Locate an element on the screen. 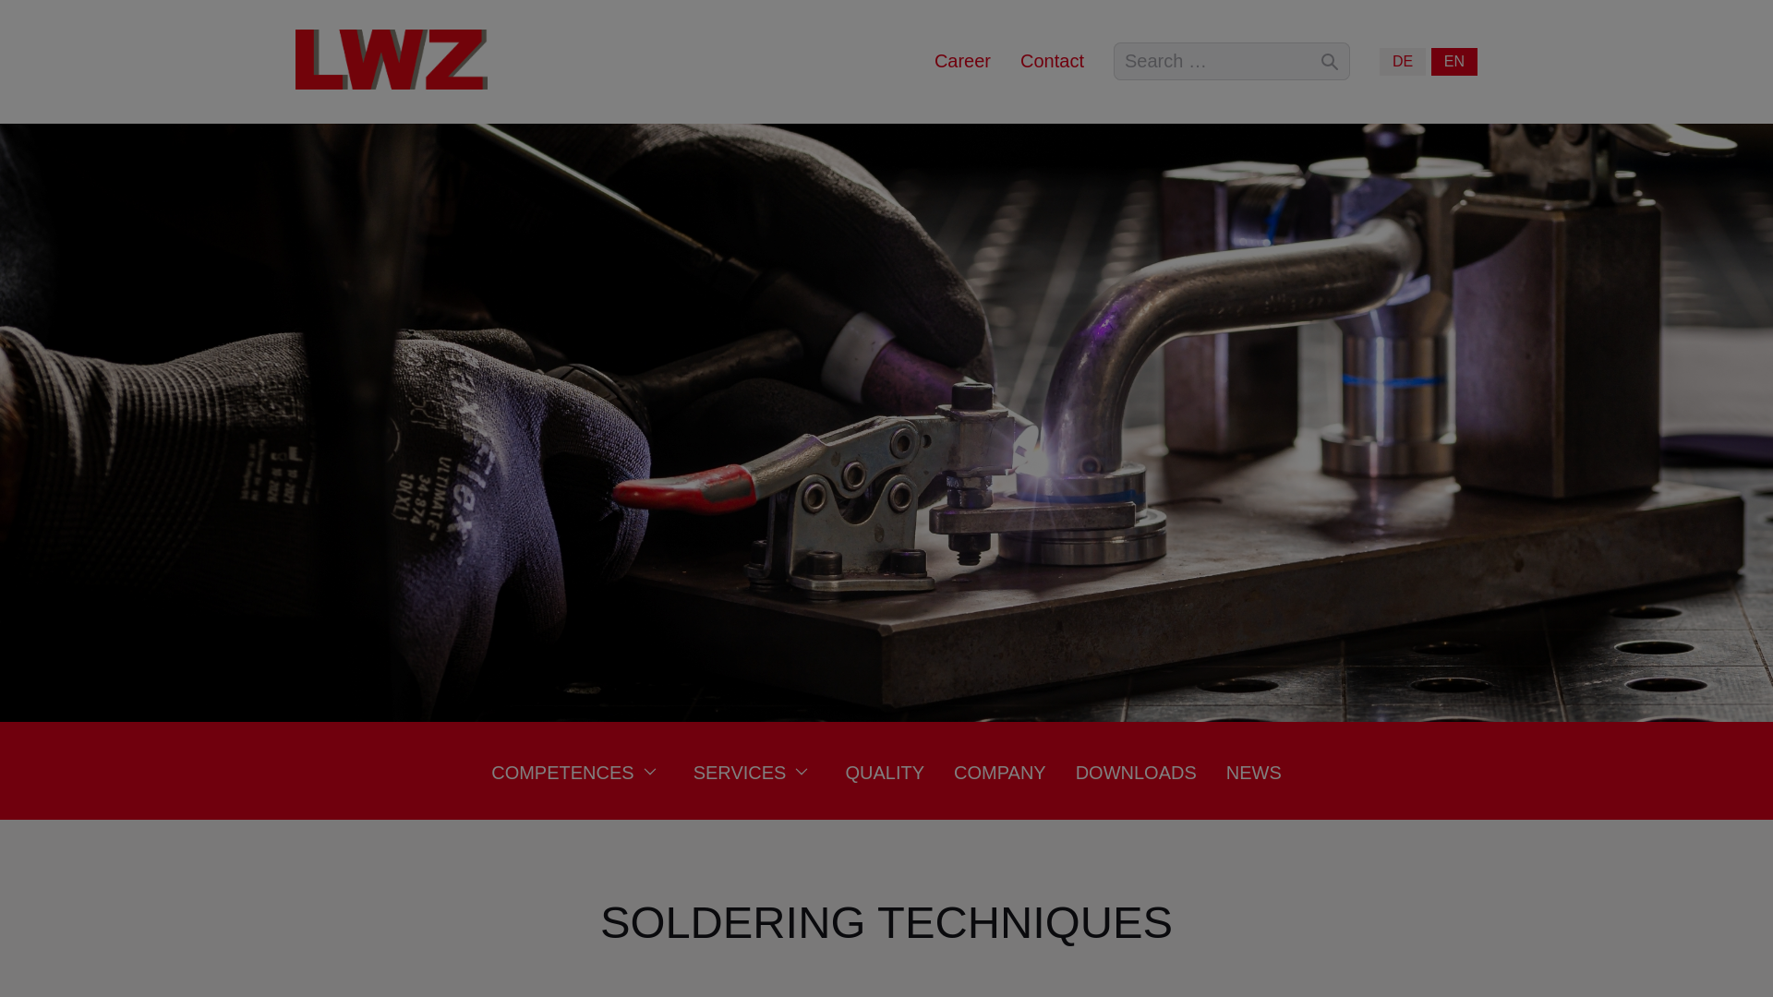 The image size is (1773, 997). EN is located at coordinates (1453, 61).